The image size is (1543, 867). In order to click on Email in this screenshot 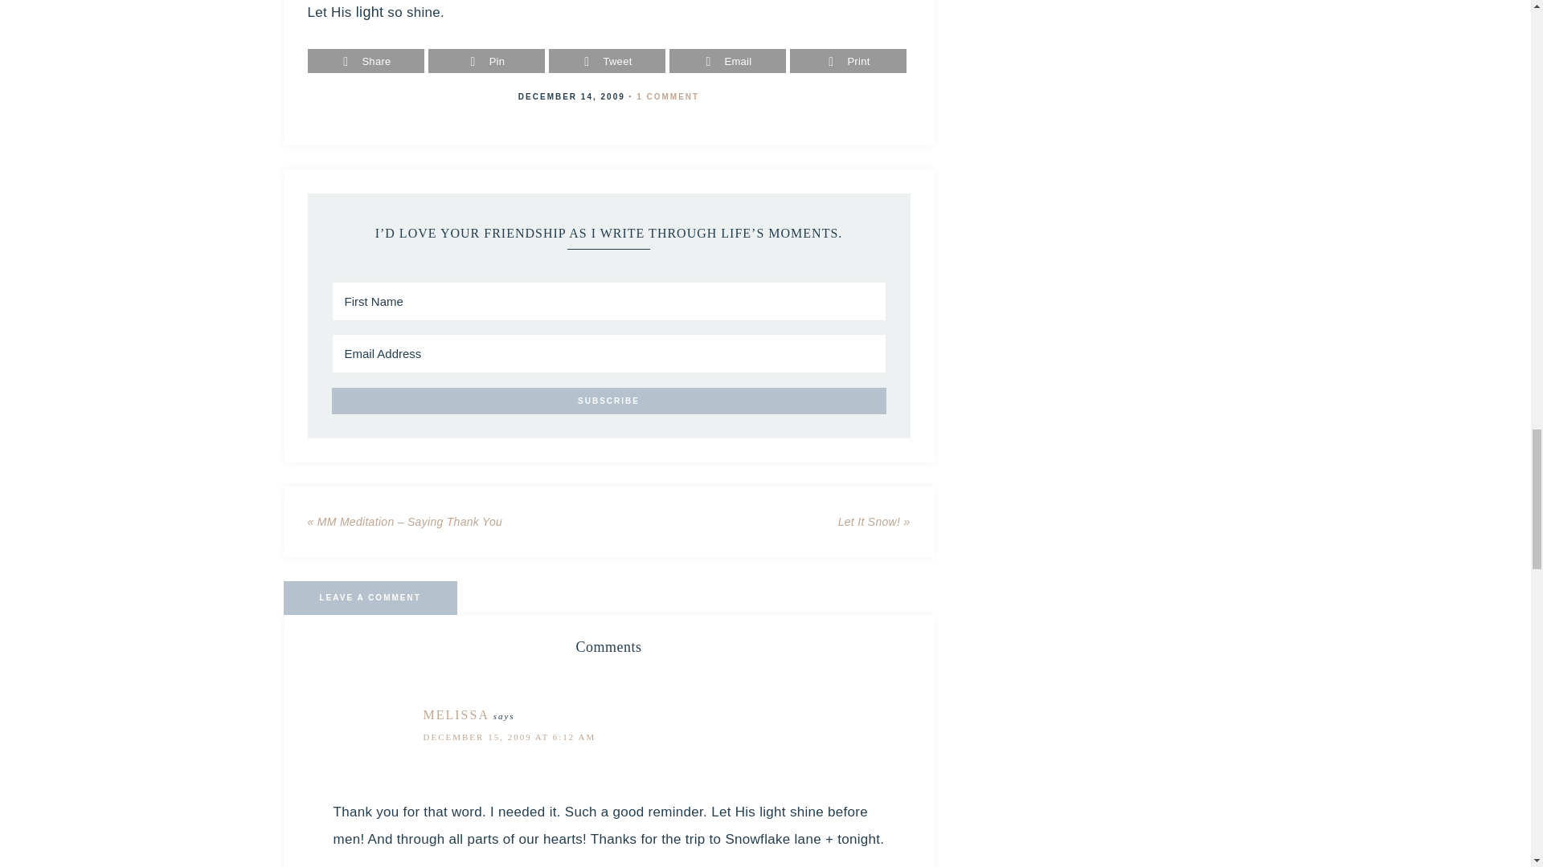, I will do `click(727, 61)`.